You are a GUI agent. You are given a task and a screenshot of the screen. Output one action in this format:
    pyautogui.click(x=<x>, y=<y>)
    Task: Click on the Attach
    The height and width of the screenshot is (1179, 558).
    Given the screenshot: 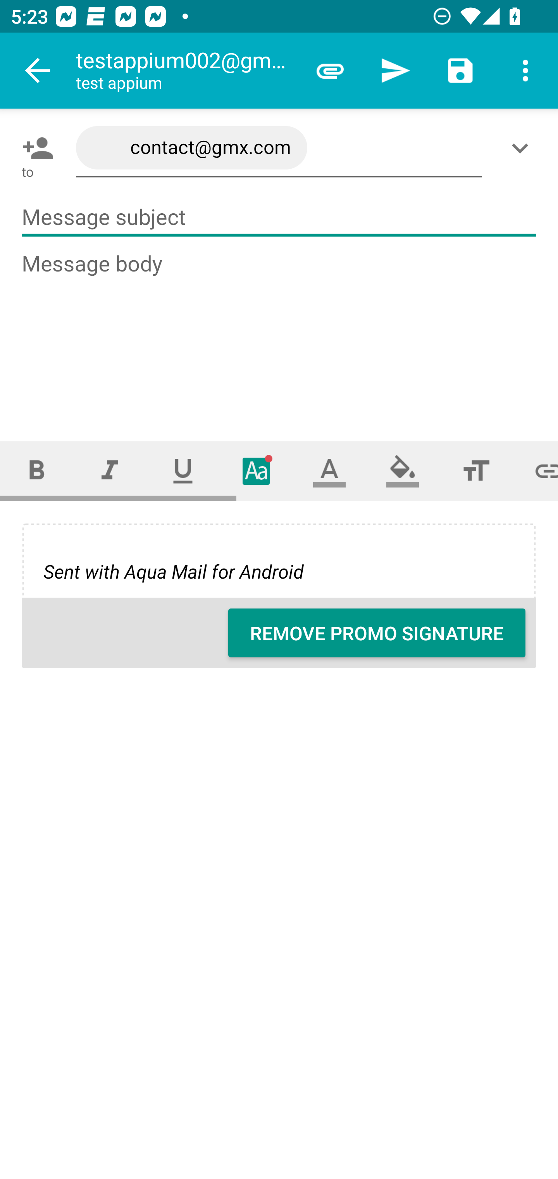 What is the action you would take?
    pyautogui.click(x=330, y=71)
    